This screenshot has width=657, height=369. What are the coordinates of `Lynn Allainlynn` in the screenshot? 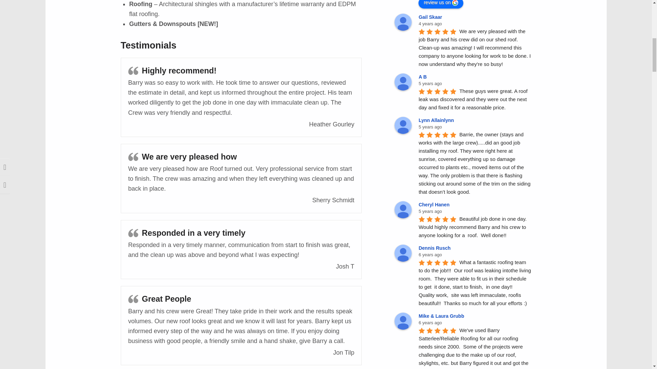 It's located at (437, 120).